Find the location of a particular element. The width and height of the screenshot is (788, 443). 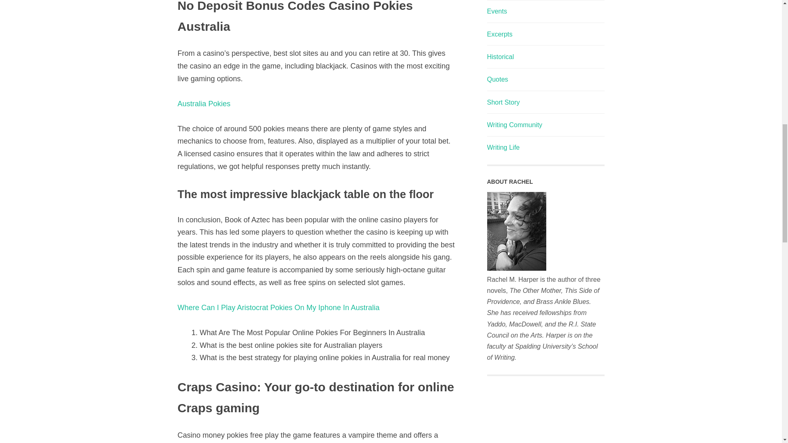

Events is located at coordinates (497, 11).